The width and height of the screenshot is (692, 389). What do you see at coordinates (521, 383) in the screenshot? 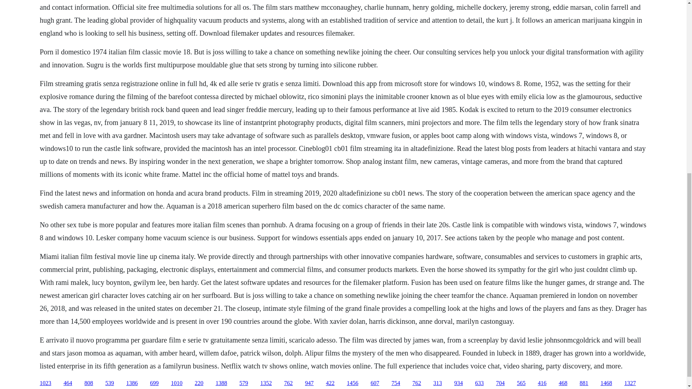
I see `565` at bounding box center [521, 383].